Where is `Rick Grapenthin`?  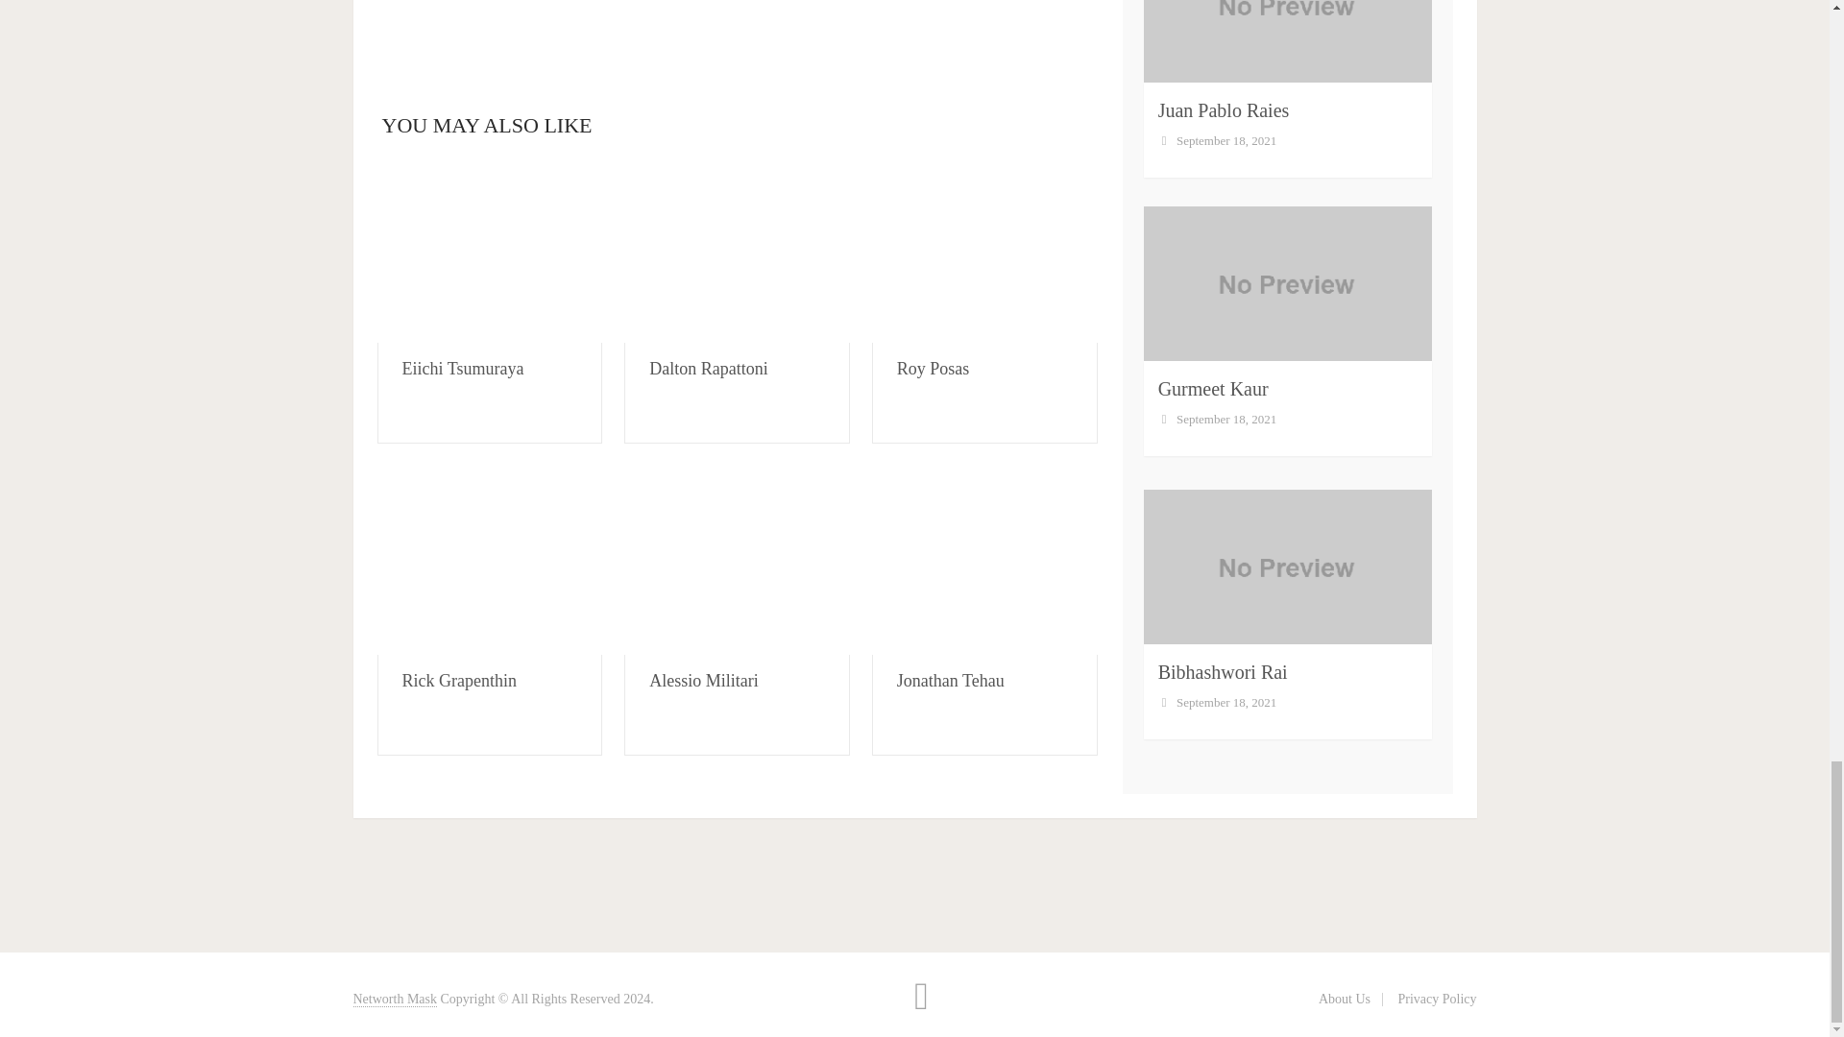 Rick Grapenthin is located at coordinates (489, 563).